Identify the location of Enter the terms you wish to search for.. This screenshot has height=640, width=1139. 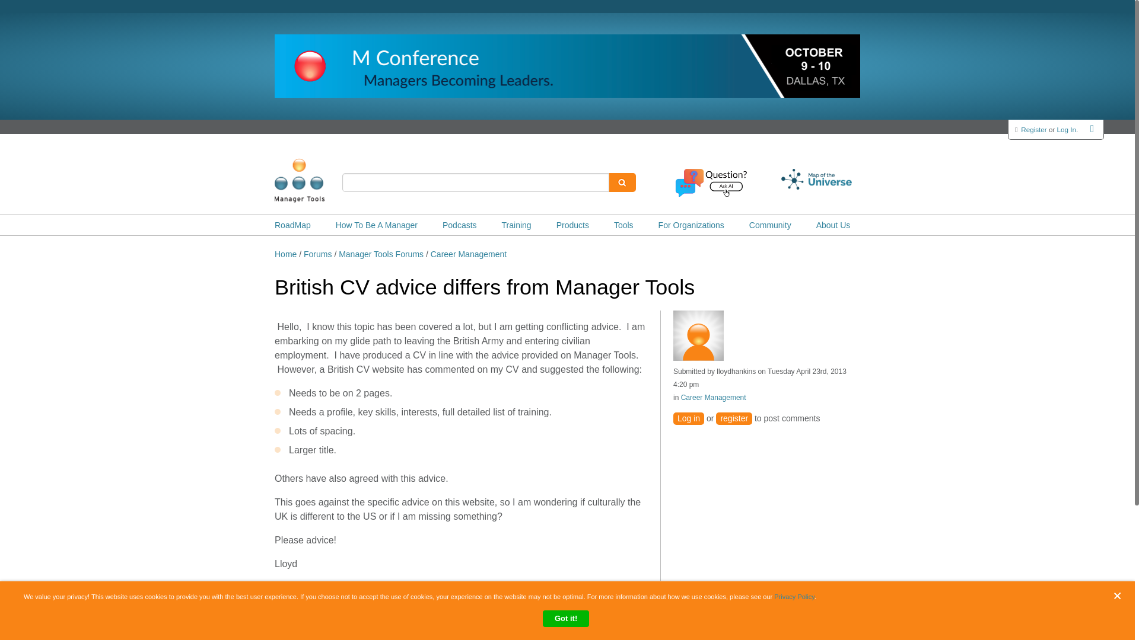
(476, 183).